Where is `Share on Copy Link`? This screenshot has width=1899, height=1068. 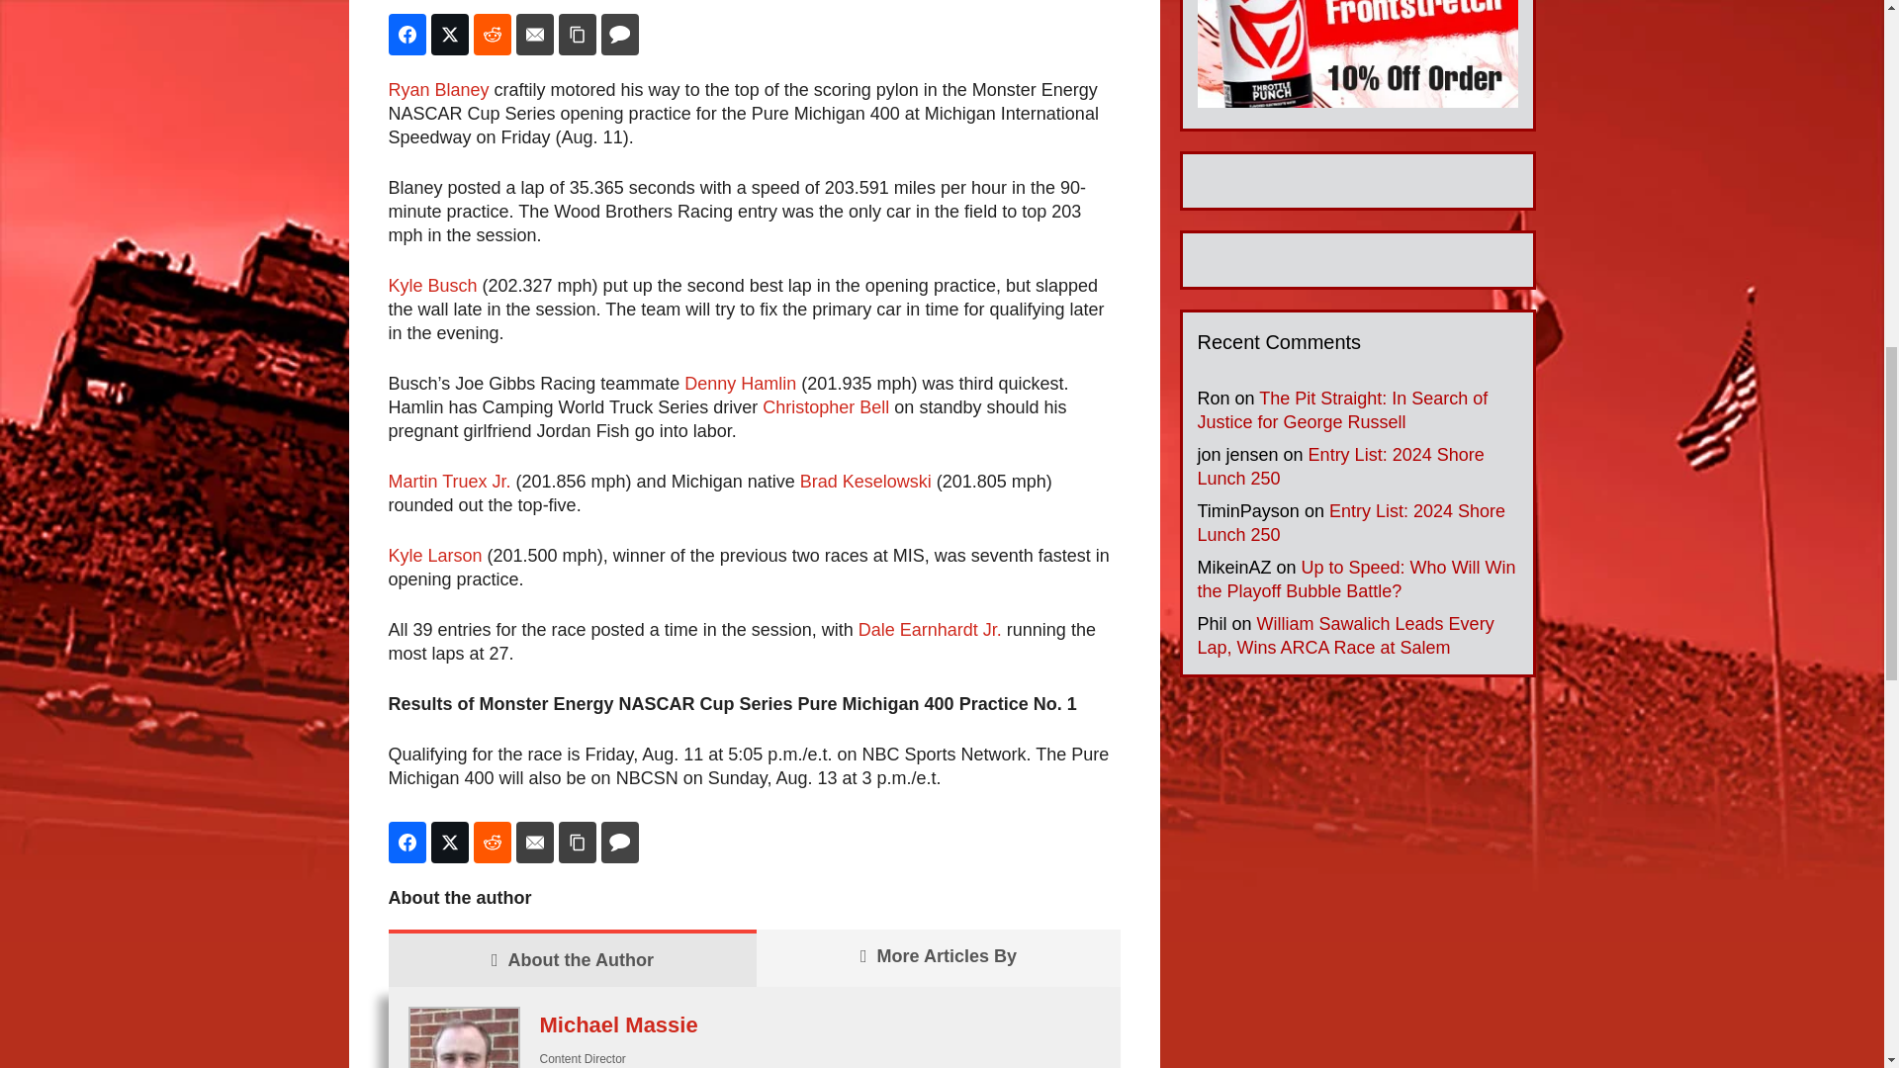
Share on Copy Link is located at coordinates (577, 35).